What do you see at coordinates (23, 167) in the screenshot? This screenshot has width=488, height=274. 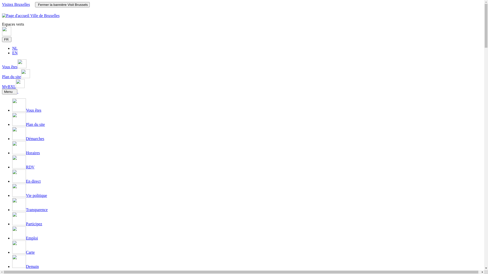 I see `RDV` at bounding box center [23, 167].